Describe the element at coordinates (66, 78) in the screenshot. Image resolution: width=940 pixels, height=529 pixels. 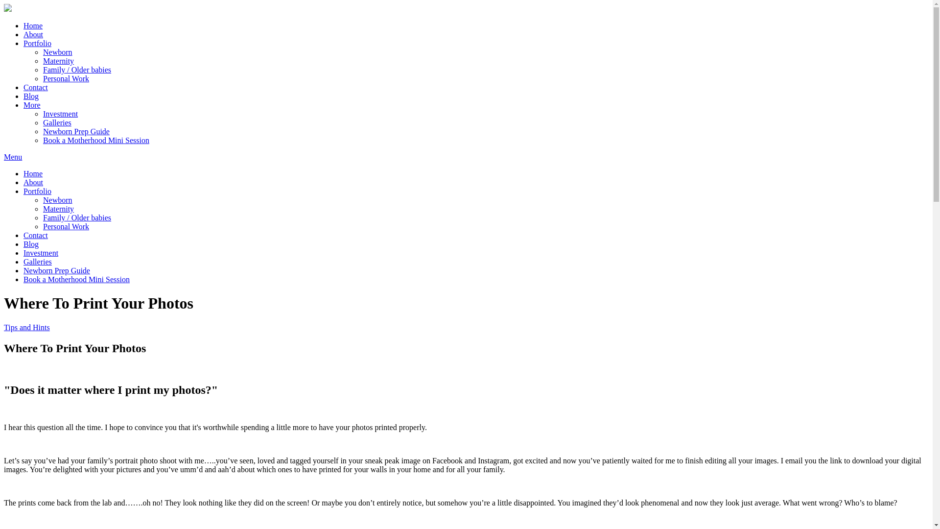
I see `Personal Work` at that location.